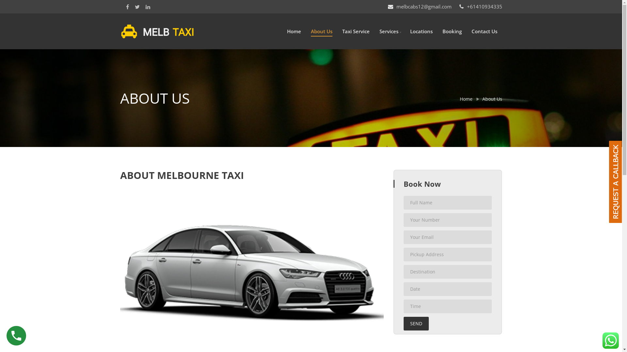 This screenshot has width=627, height=352. I want to click on Home, so click(294, 31).